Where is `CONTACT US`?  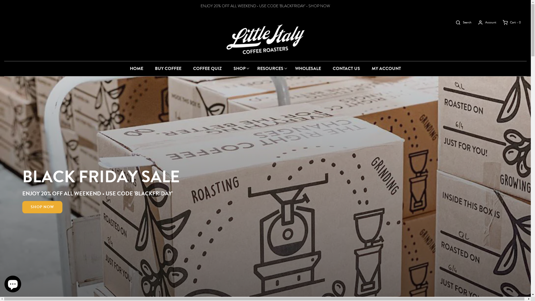 CONTACT US is located at coordinates (346, 69).